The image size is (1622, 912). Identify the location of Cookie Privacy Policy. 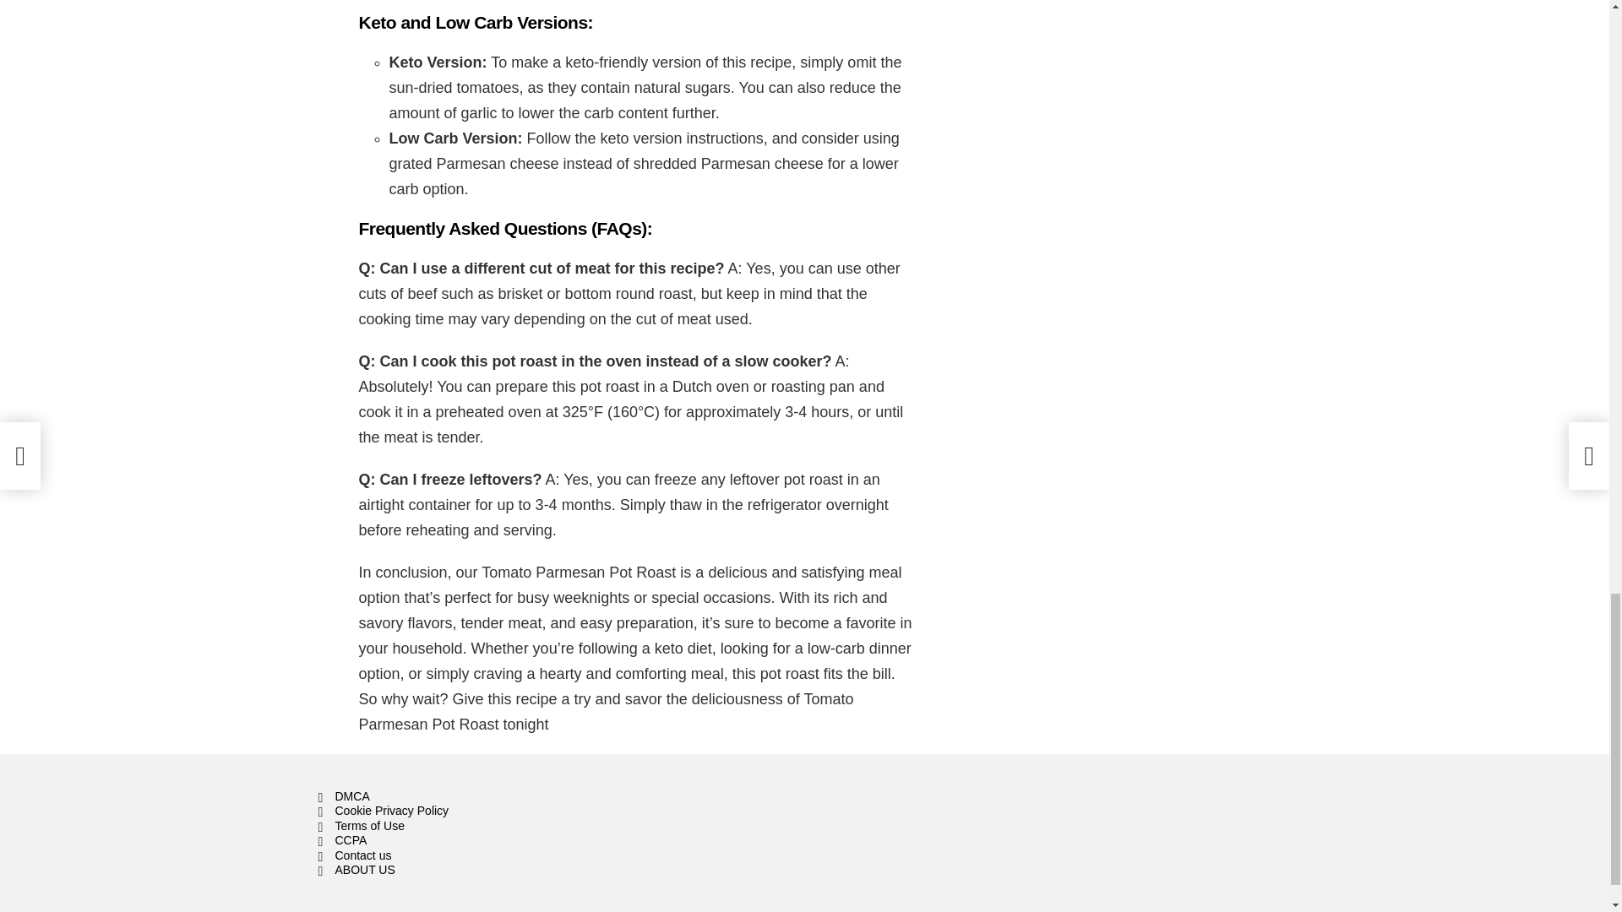
(471, 811).